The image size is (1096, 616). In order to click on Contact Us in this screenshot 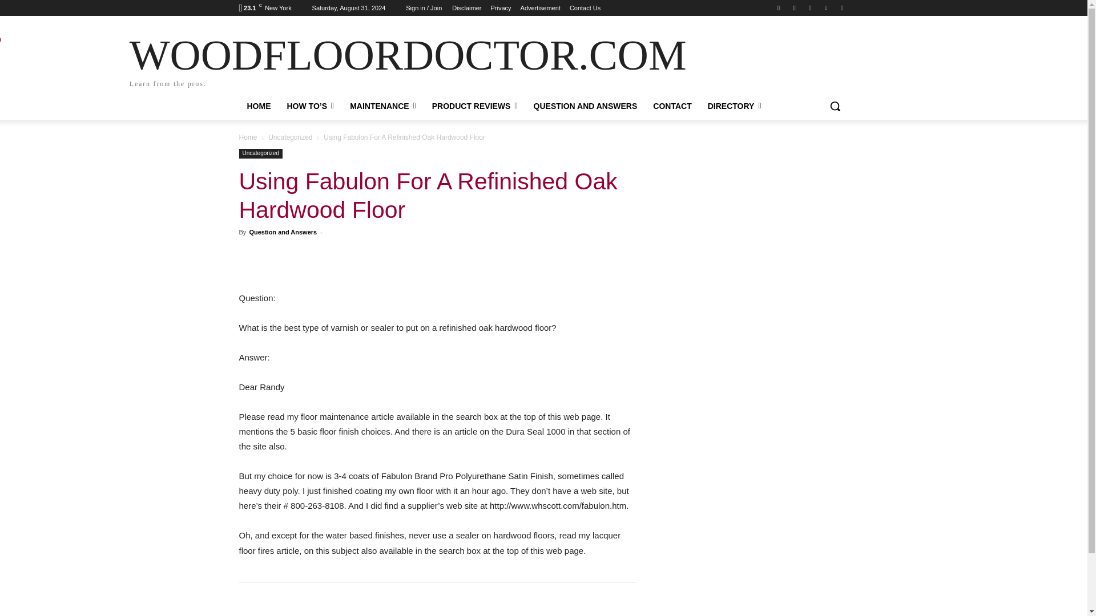, I will do `click(779, 7)`.